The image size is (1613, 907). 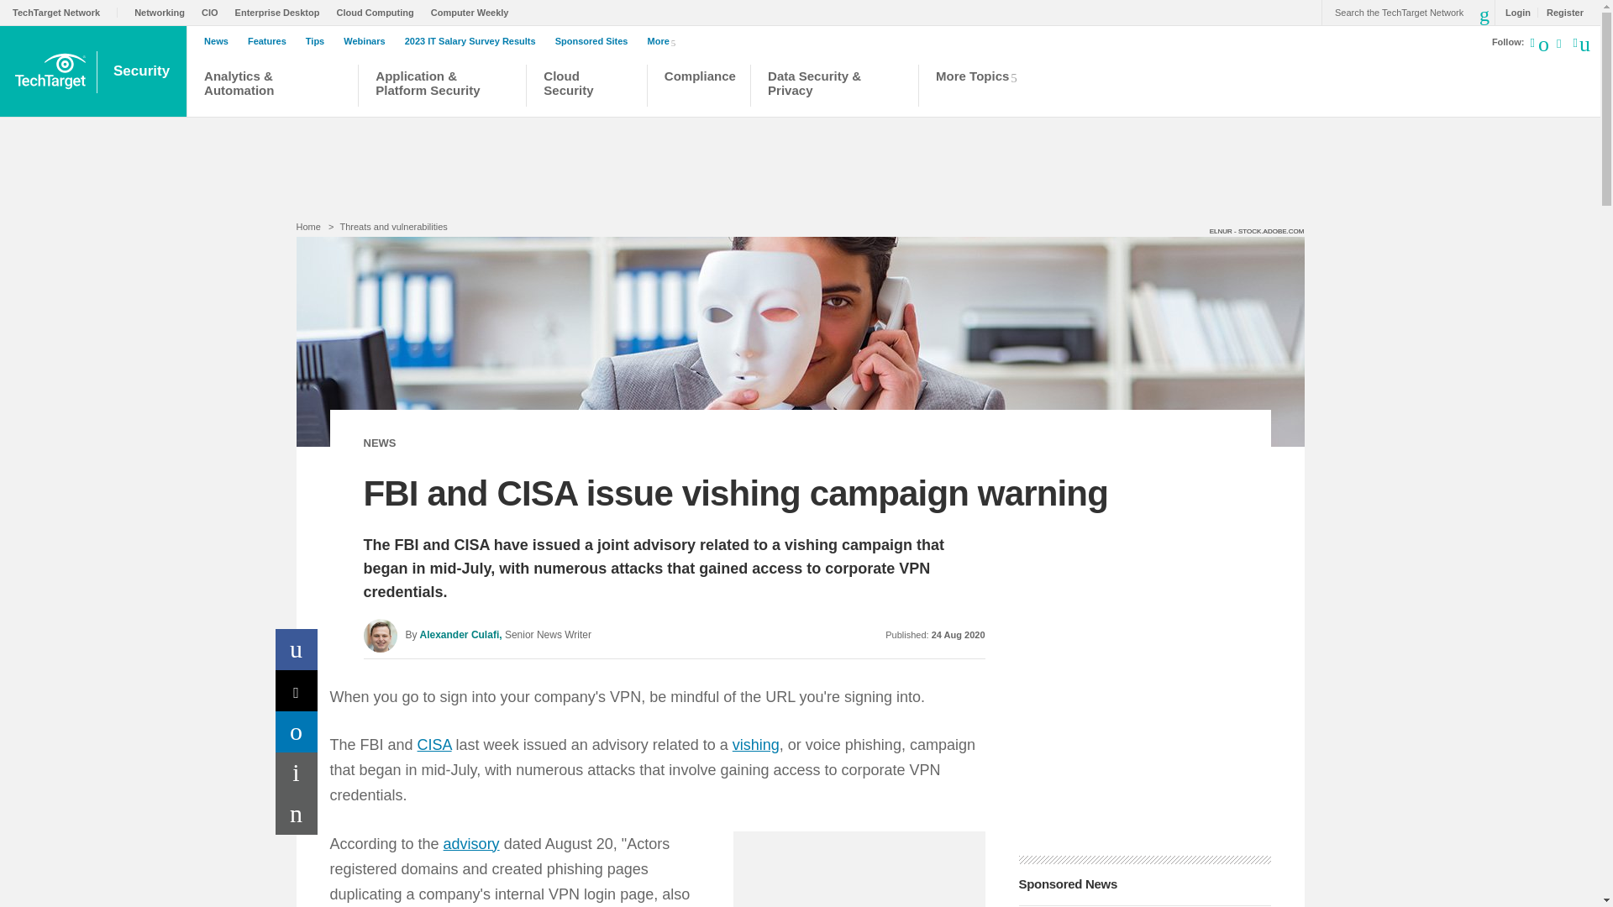 What do you see at coordinates (214, 12) in the screenshot?
I see `CIO` at bounding box center [214, 12].